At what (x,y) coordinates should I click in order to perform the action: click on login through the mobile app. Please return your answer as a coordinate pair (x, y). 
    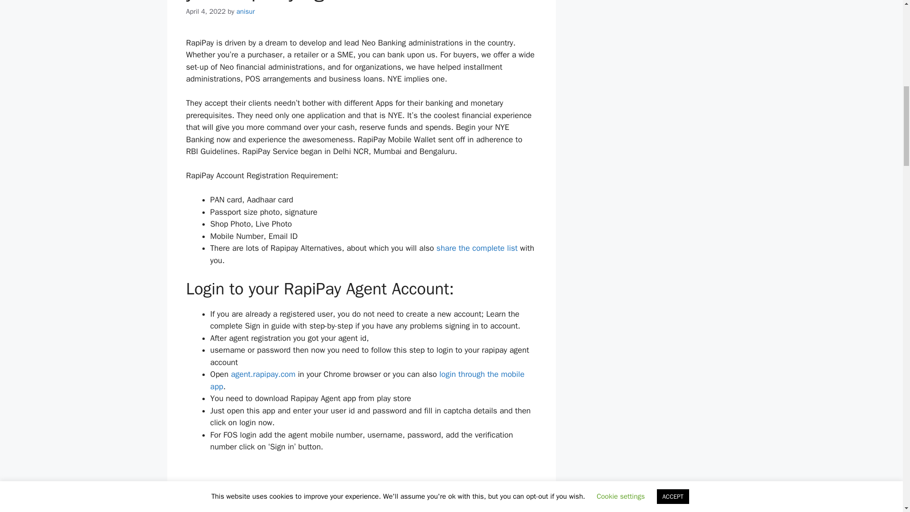
    Looking at the image, I should click on (367, 380).